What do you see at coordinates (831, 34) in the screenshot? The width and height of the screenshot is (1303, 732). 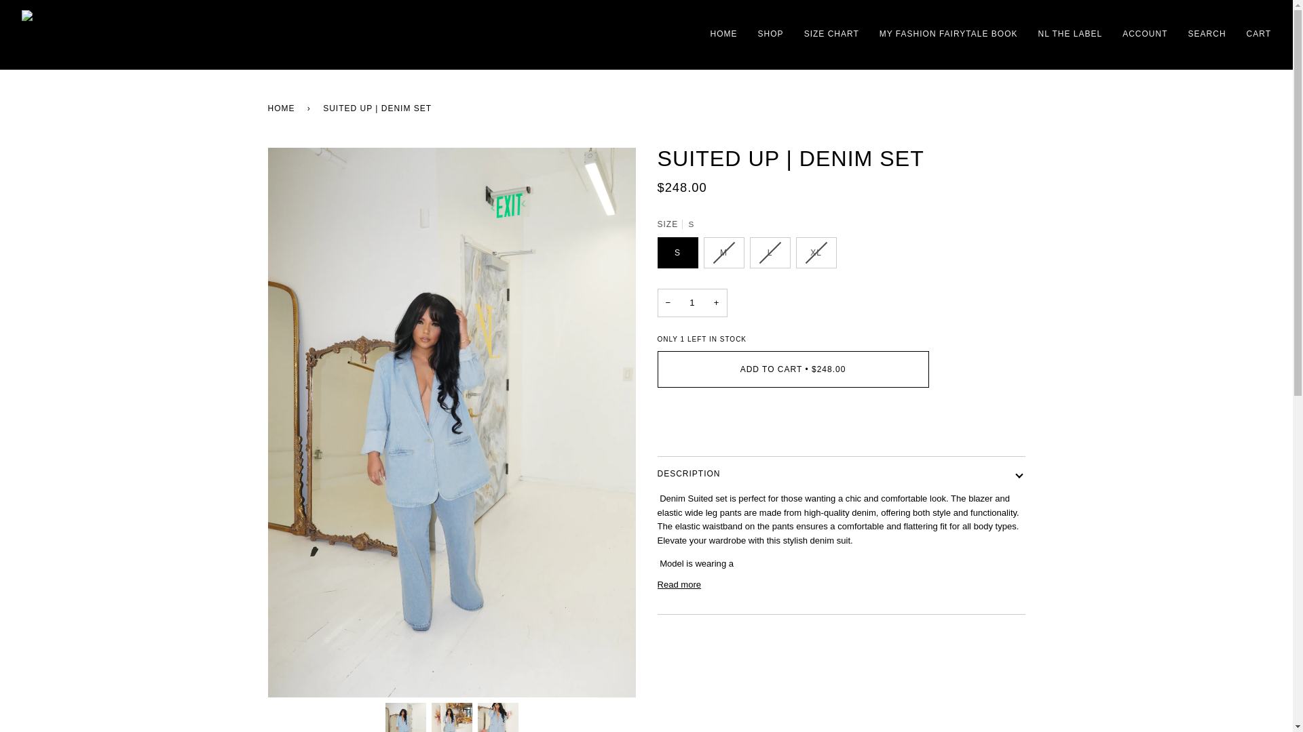 I see `SIZE CHART` at bounding box center [831, 34].